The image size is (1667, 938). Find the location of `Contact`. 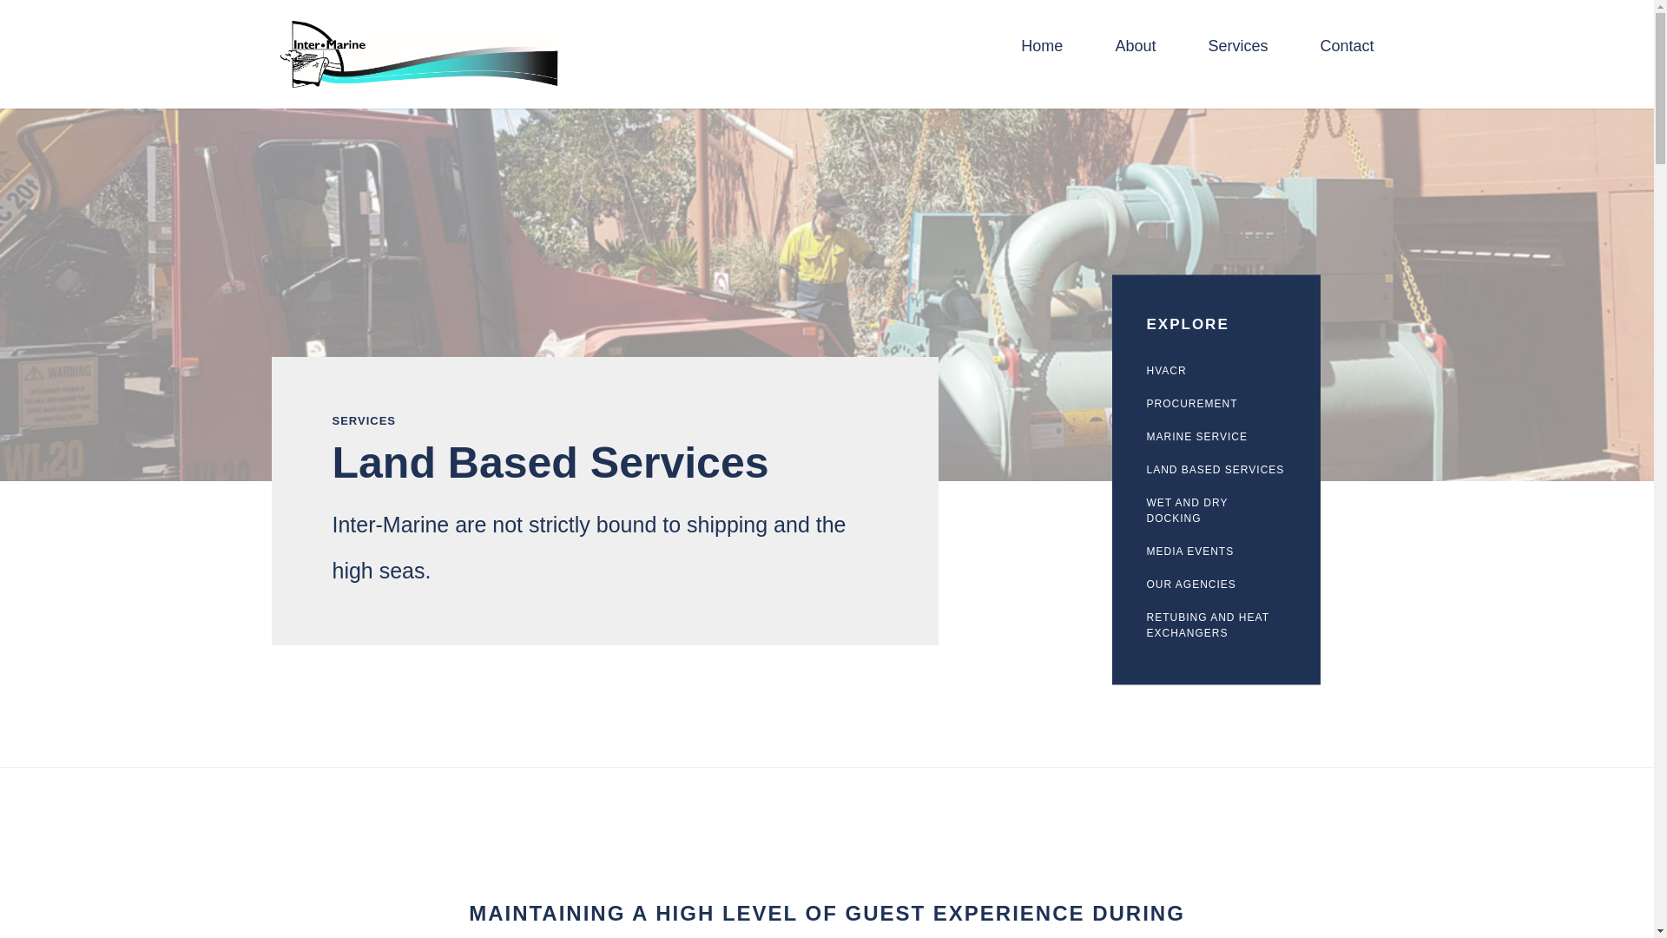

Contact is located at coordinates (1347, 55).